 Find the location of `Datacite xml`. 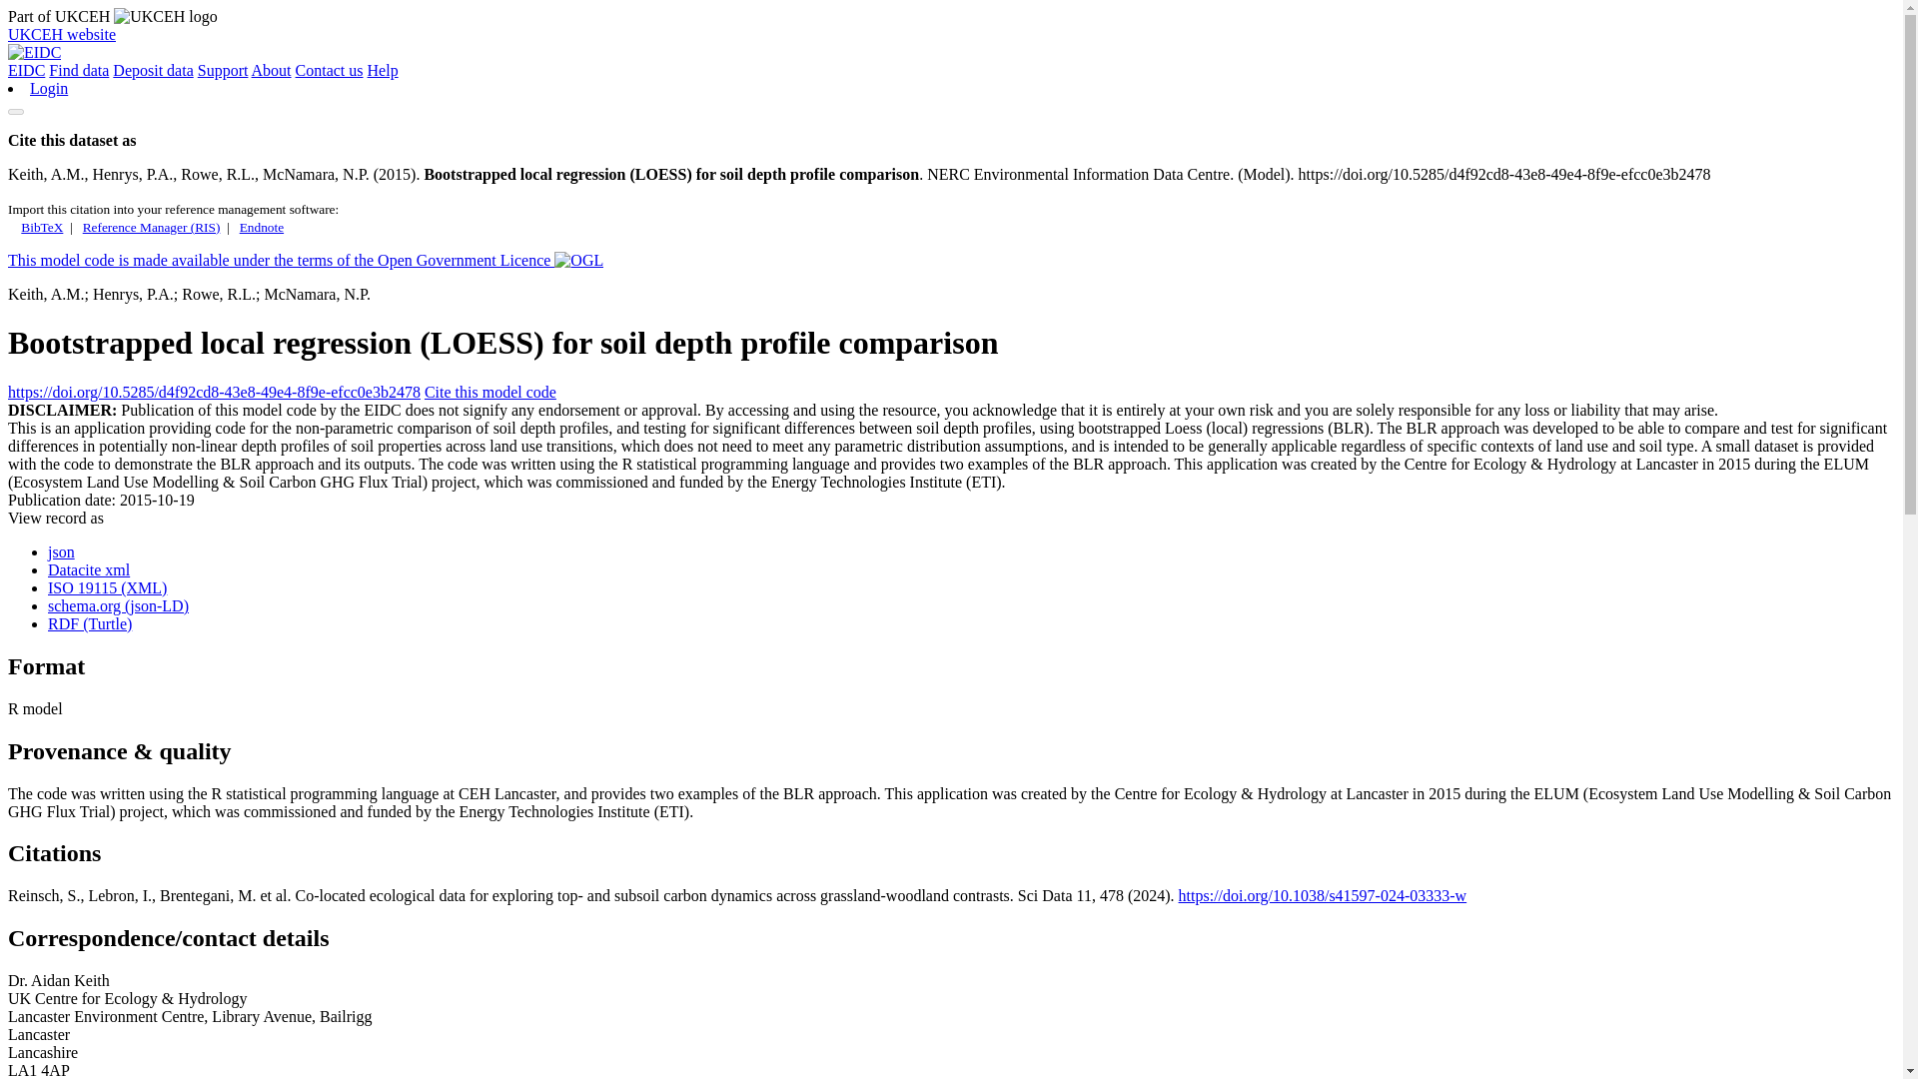

Datacite xml is located at coordinates (89, 569).